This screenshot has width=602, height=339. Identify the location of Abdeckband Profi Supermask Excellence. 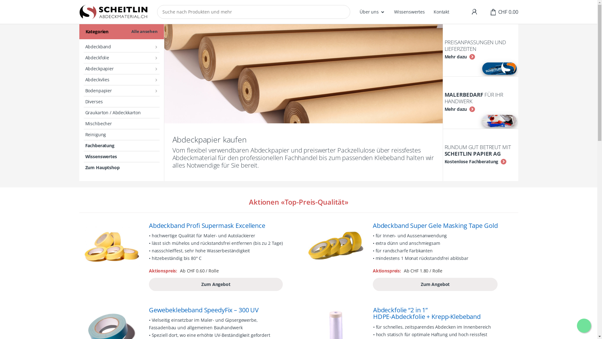
(216, 226).